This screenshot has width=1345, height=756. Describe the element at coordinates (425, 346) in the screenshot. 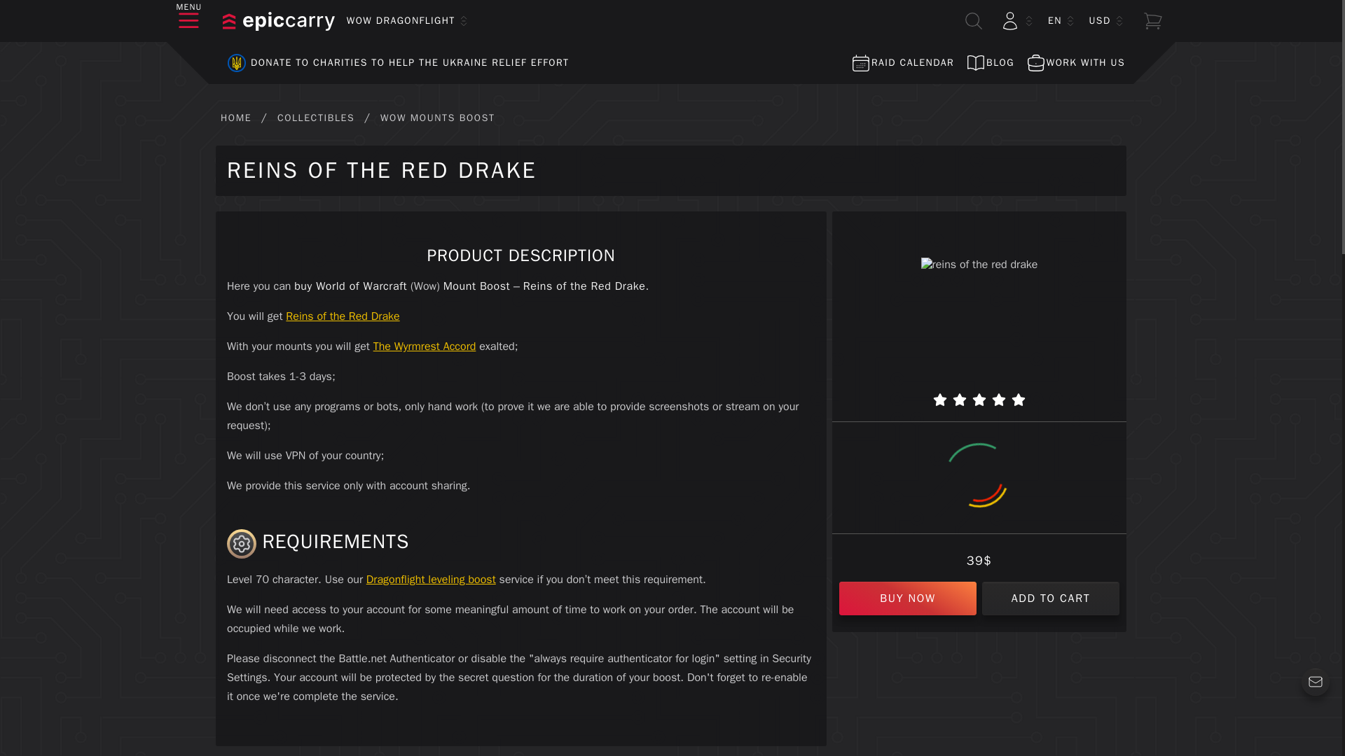

I see `The Wyrmrest Accord` at that location.